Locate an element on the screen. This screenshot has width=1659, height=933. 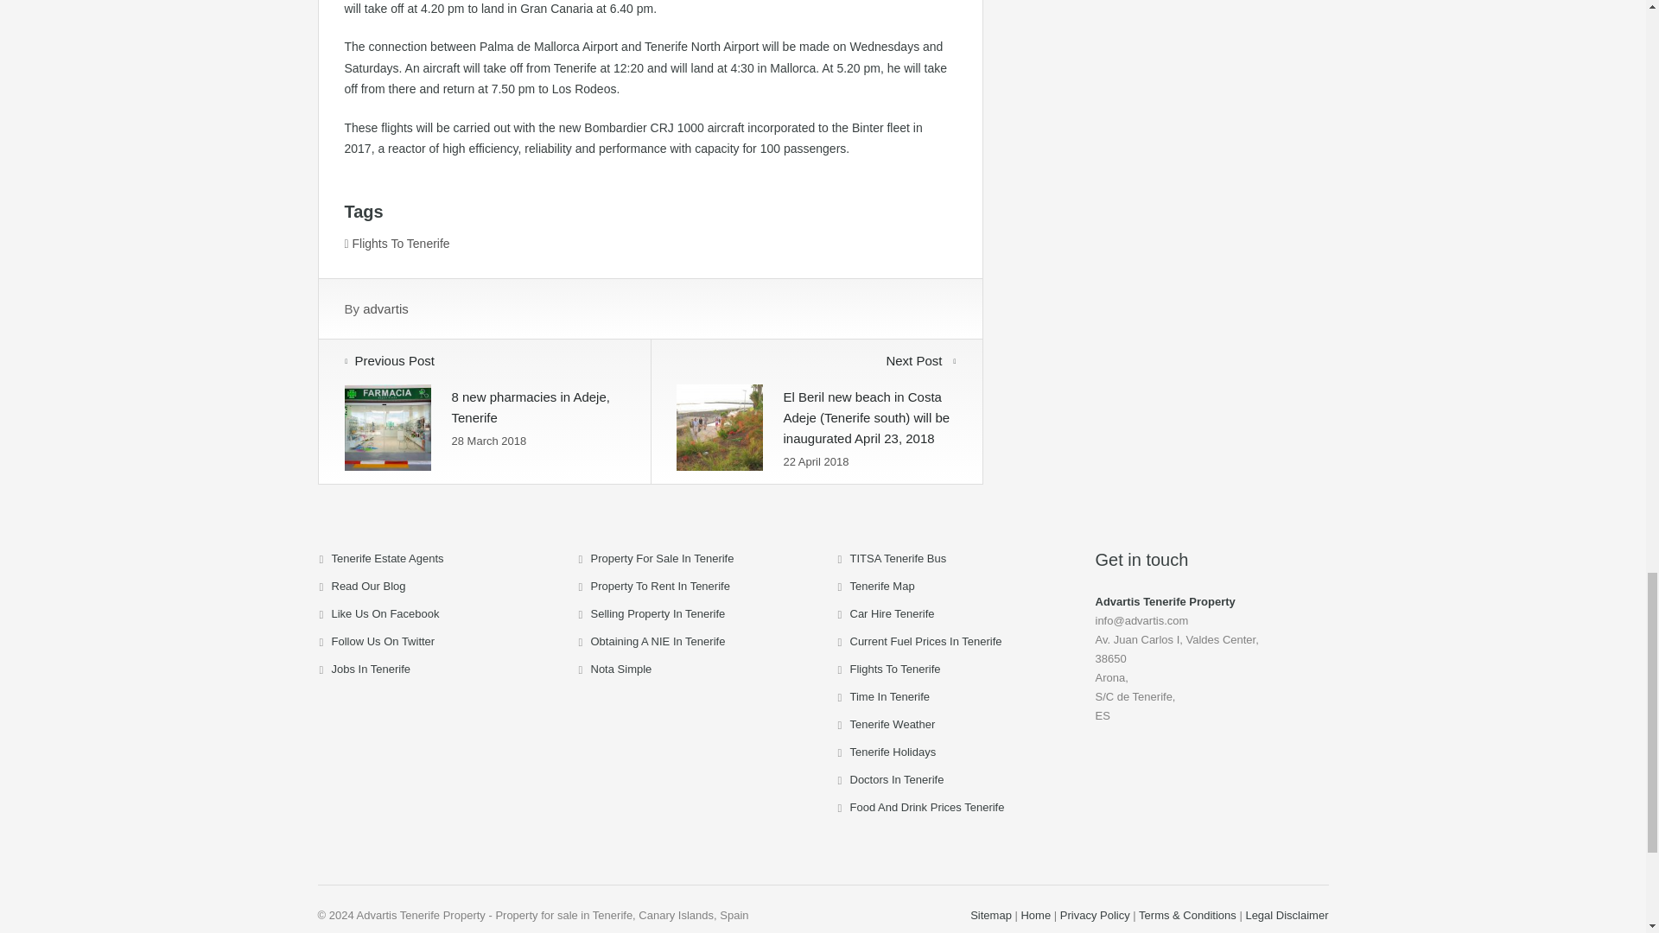
Car Hire Tenerife is located at coordinates (892, 613).